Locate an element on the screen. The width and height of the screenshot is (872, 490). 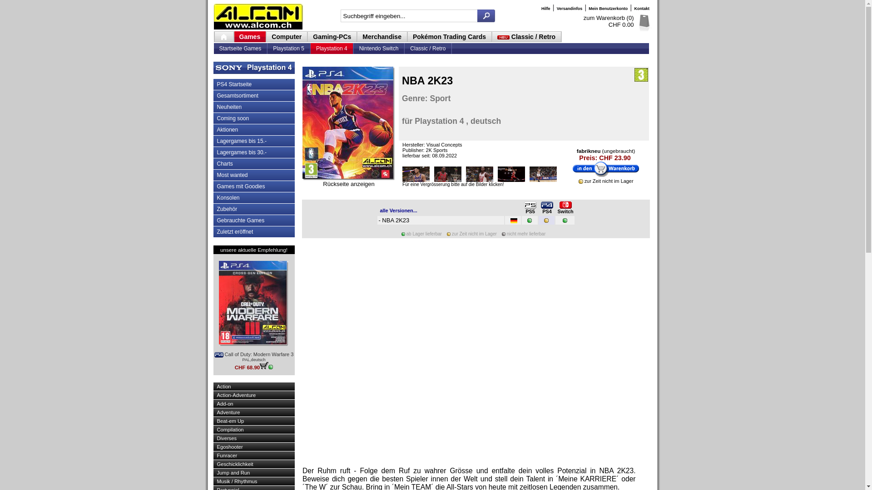
unsere aktuelle Empfehlung! is located at coordinates (254, 250).